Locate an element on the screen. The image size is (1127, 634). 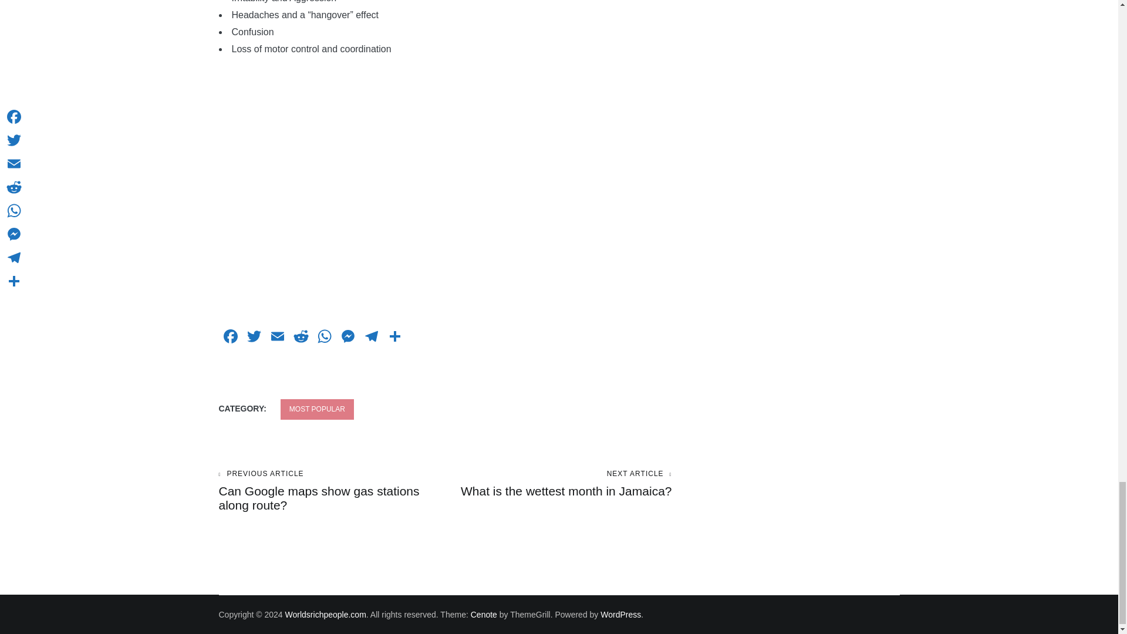
Twitter is located at coordinates (254, 338).